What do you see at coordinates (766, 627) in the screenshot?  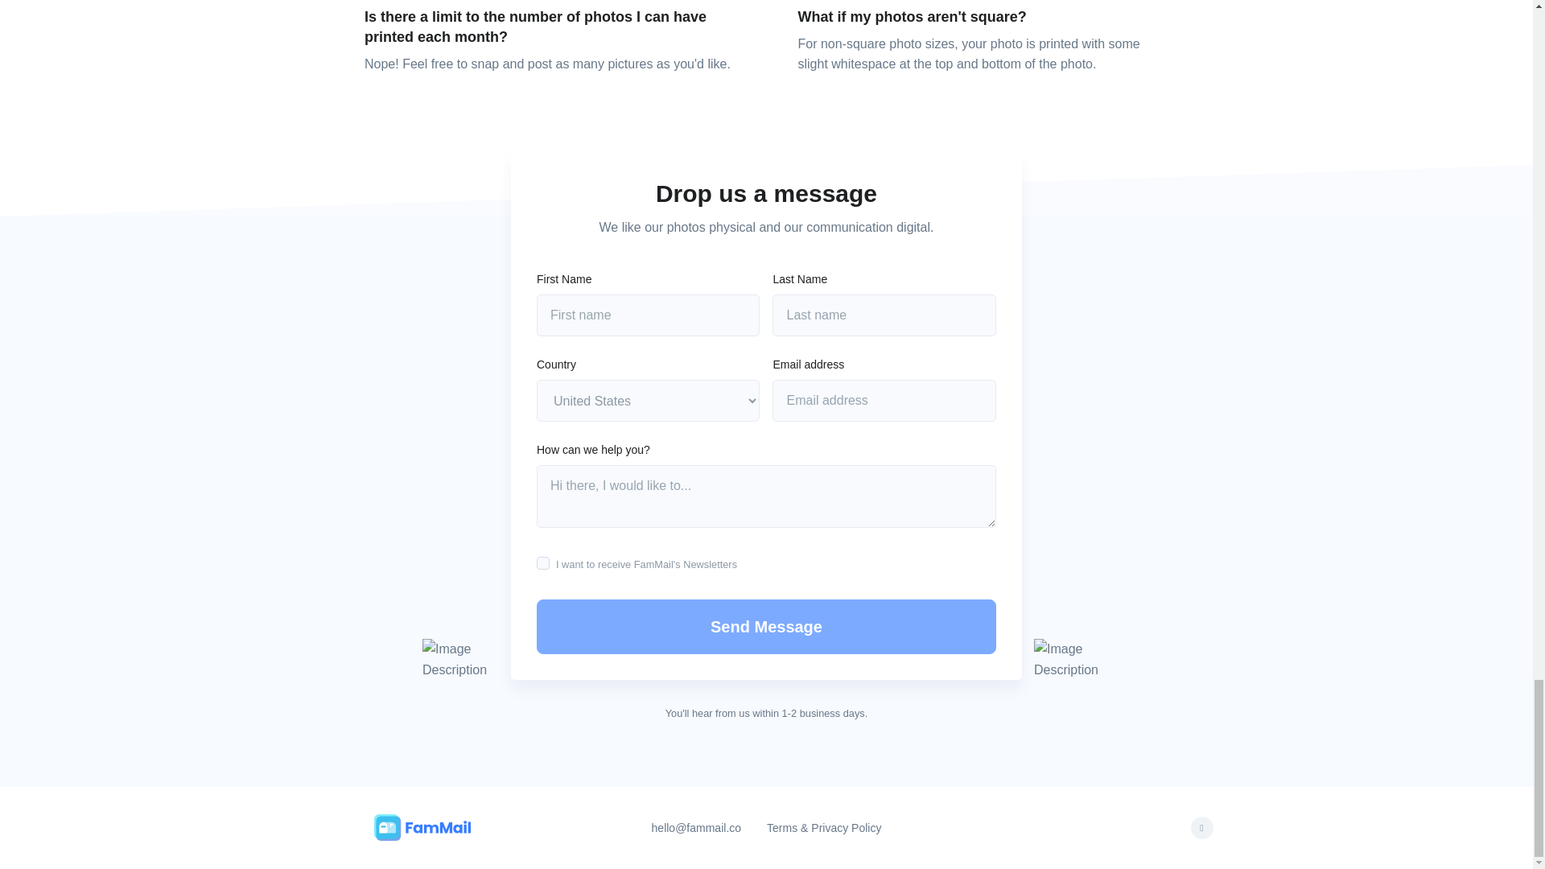 I see `Send Message` at bounding box center [766, 627].